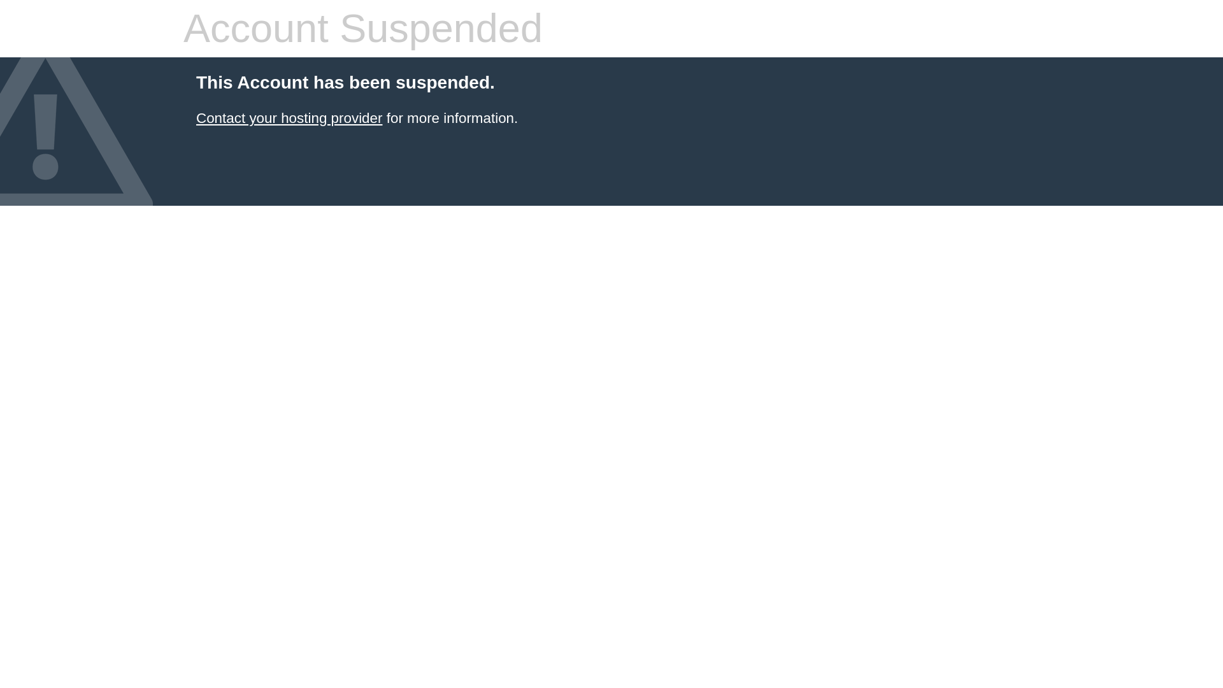 Image resolution: width=1223 pixels, height=688 pixels. Describe the element at coordinates (289, 117) in the screenshot. I see `Contact your hosting provider` at that location.